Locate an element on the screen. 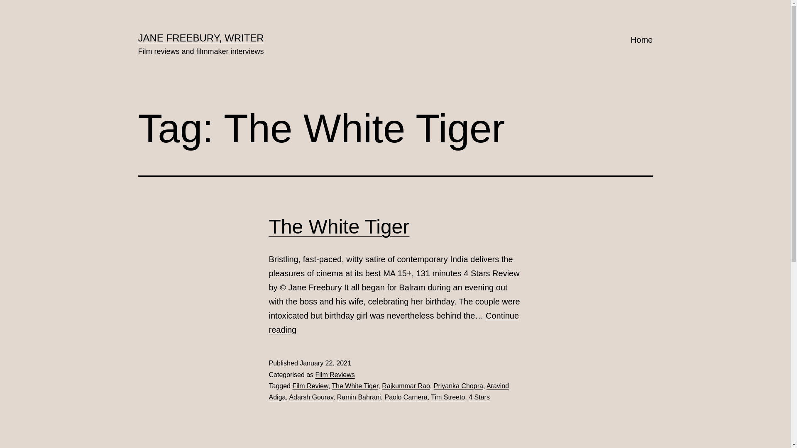  Film Review is located at coordinates (310, 386).